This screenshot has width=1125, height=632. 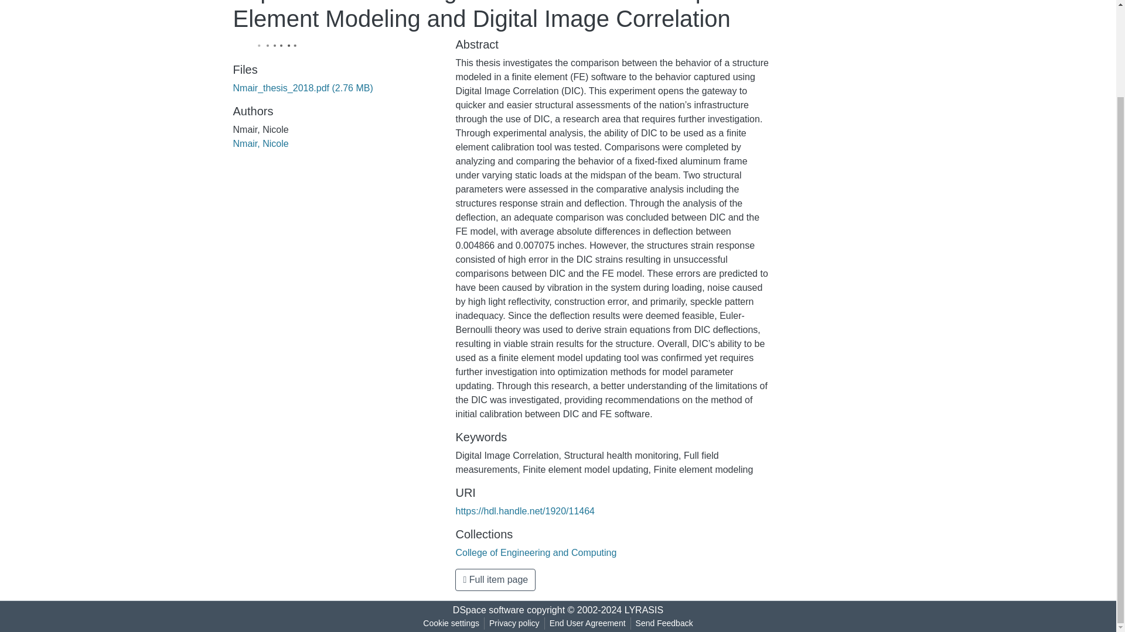 I want to click on College of Engineering and Computing, so click(x=536, y=552).